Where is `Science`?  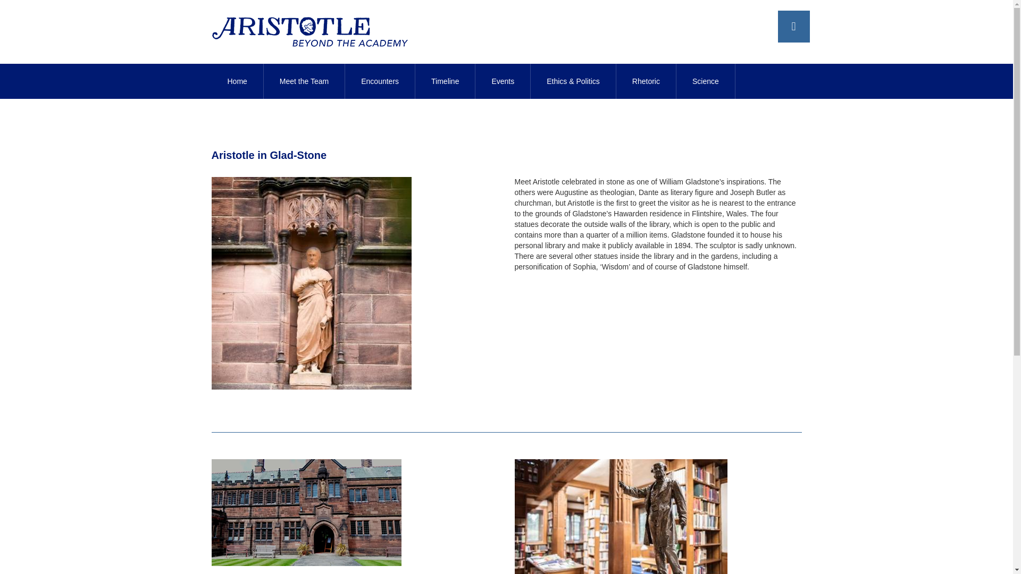 Science is located at coordinates (705, 81).